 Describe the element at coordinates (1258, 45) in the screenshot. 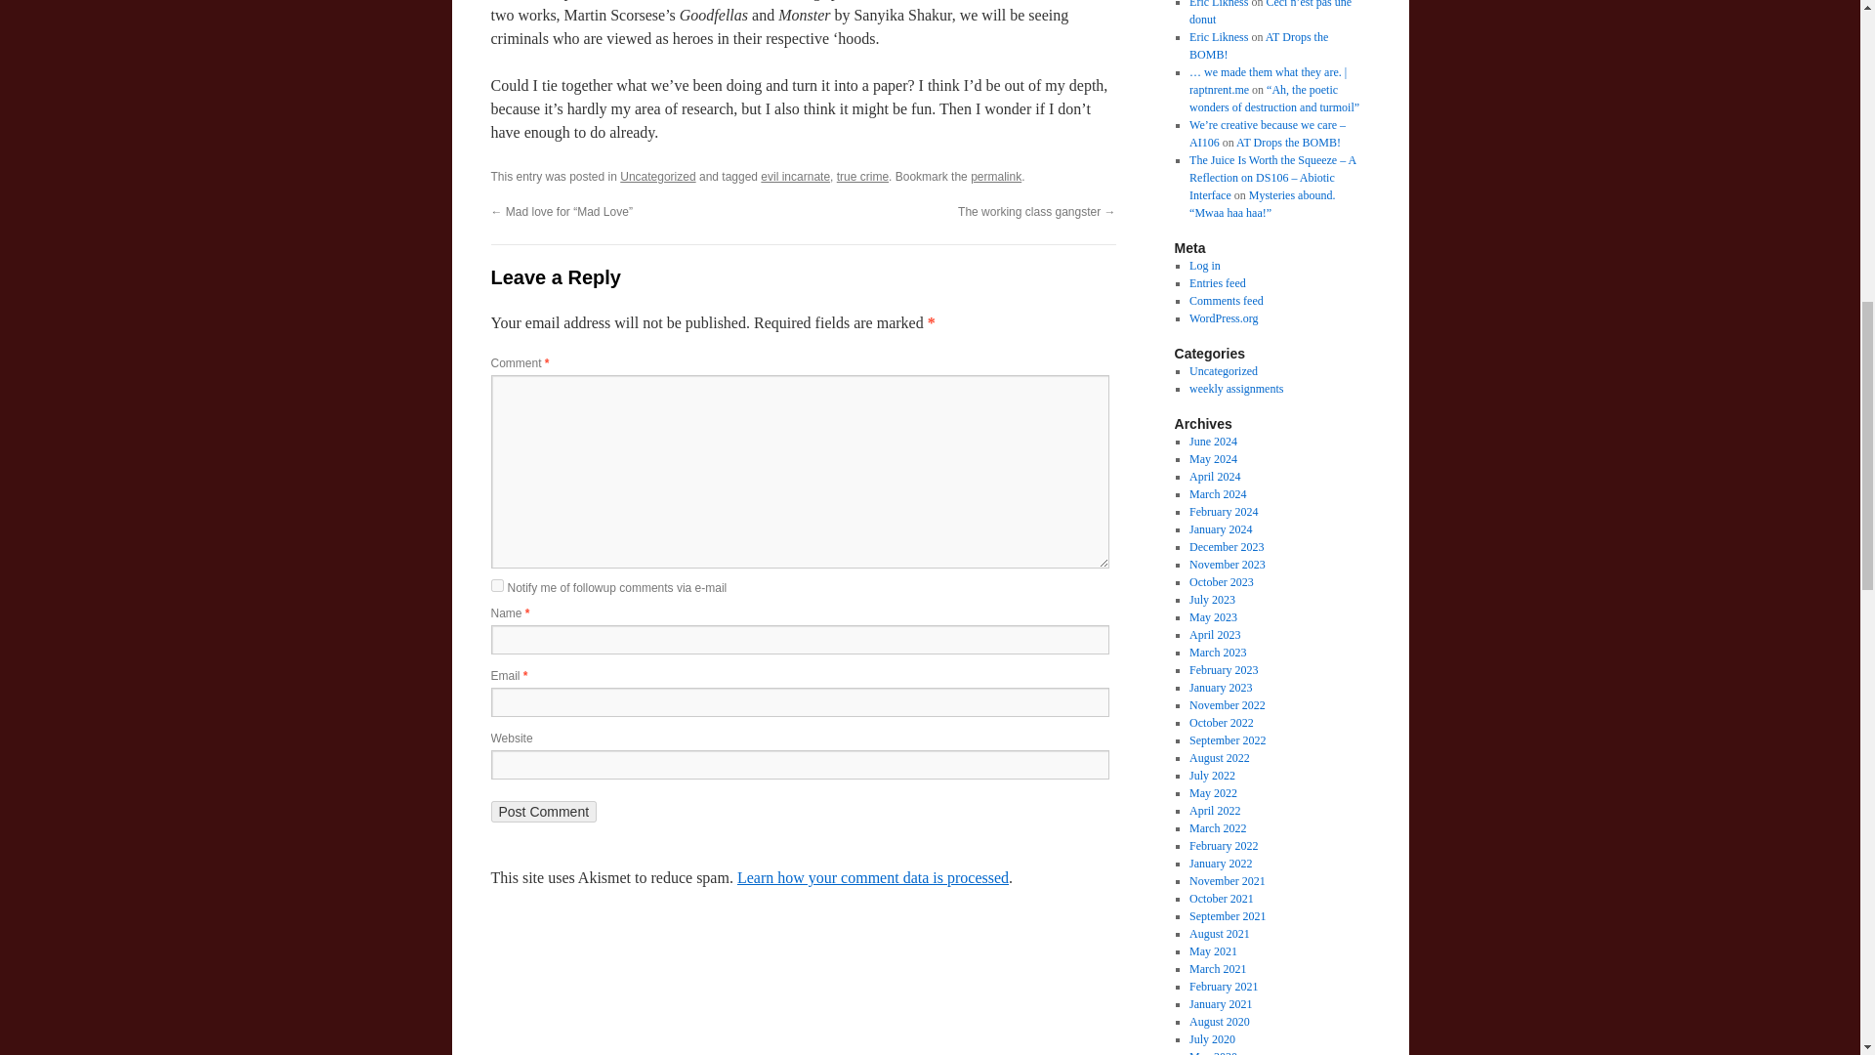

I see `AT Drops the BOMB!` at that location.